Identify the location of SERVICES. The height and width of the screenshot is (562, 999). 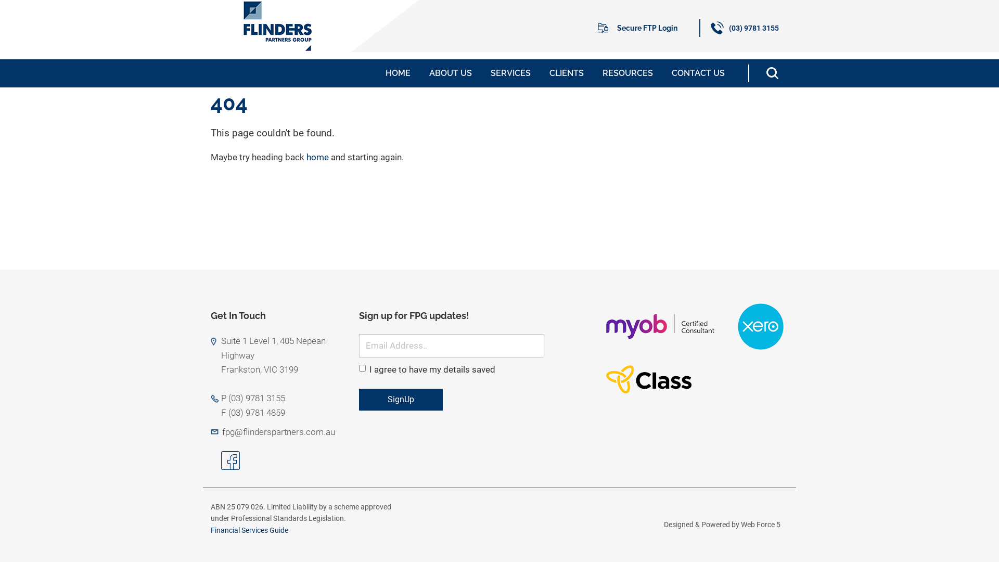
(511, 73).